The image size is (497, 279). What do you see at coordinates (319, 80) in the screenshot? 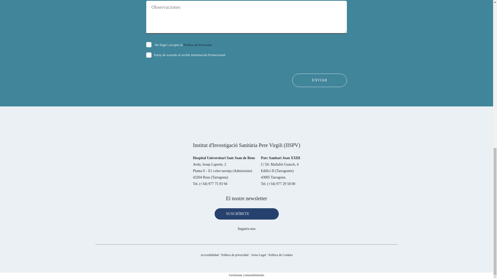
I see `ENVIAR` at bounding box center [319, 80].